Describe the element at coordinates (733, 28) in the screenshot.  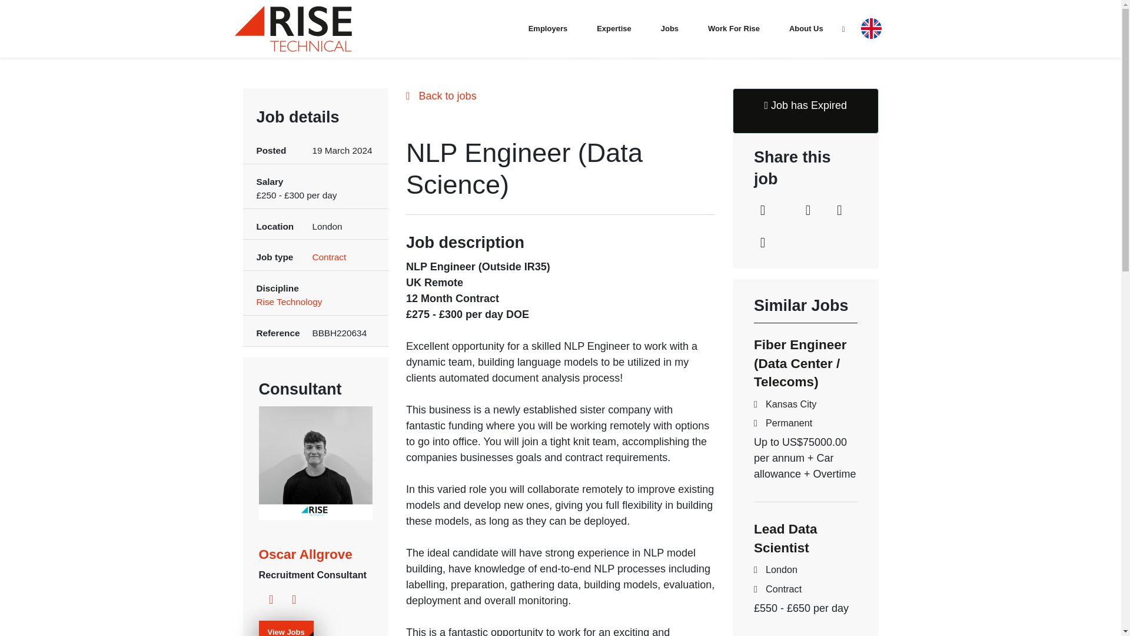
I see `Work For Rise` at that location.